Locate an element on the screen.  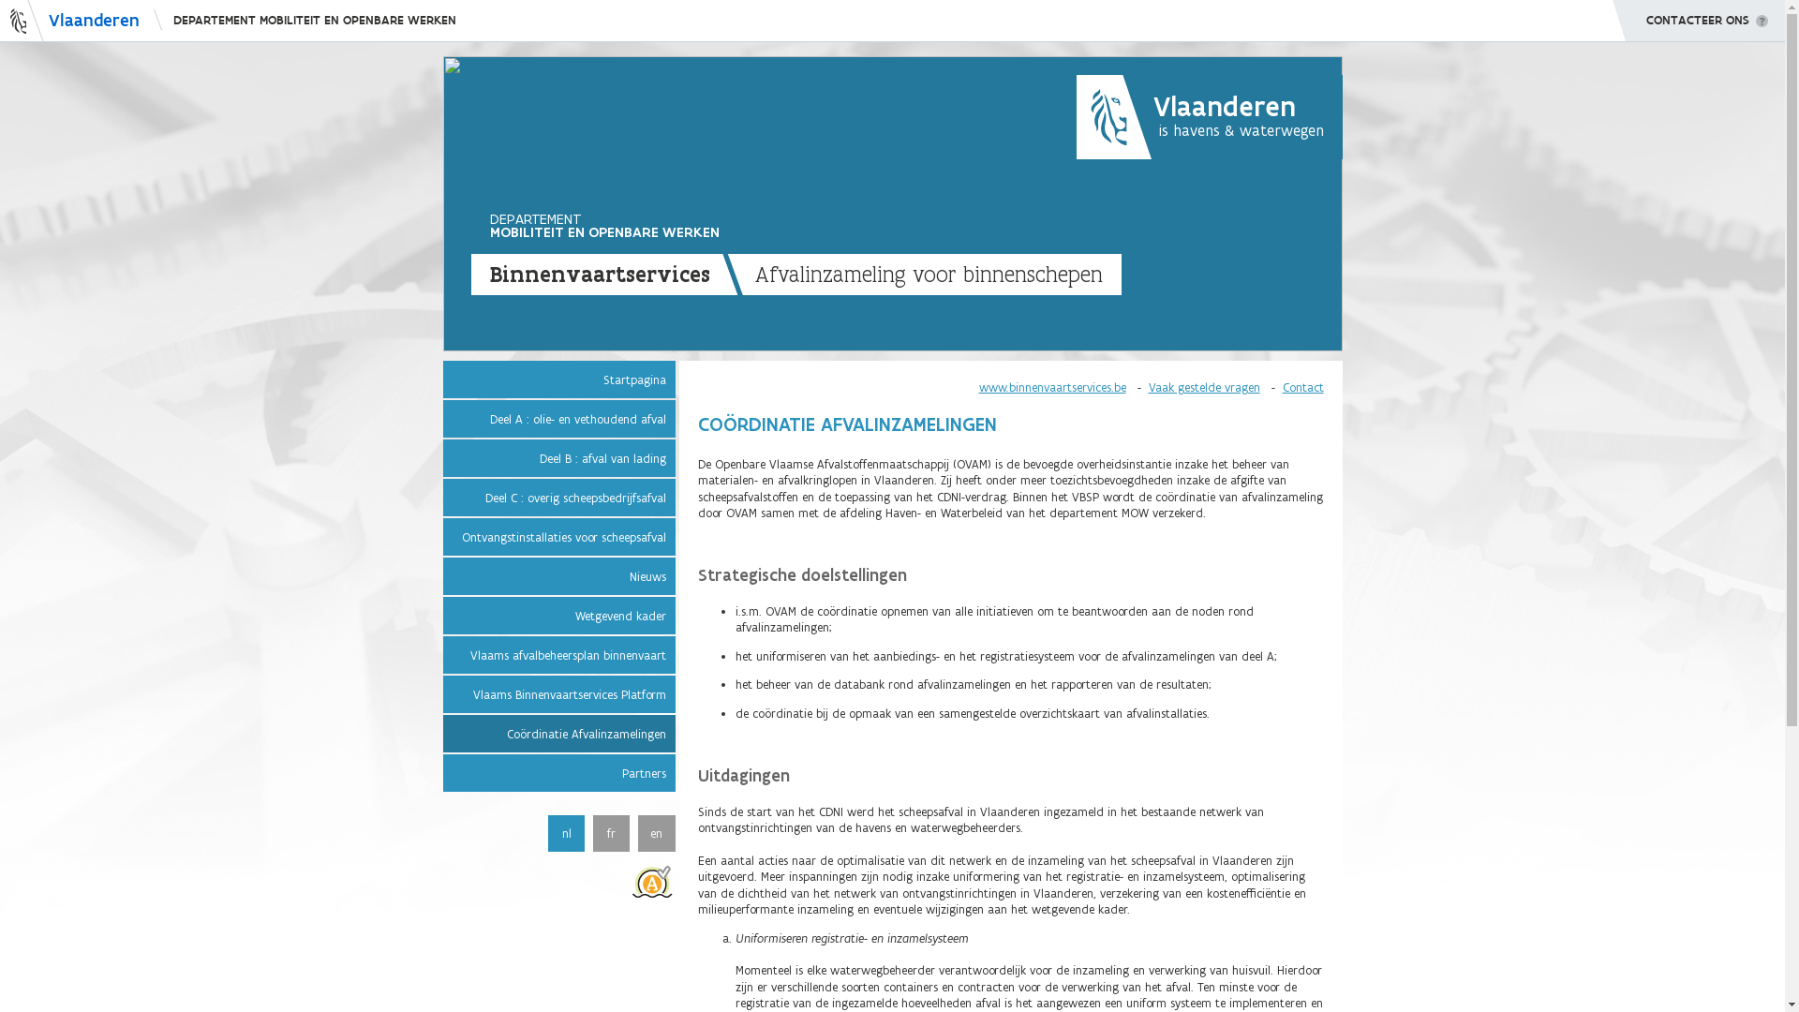
Binnenvaartservices is located at coordinates (606, 275).